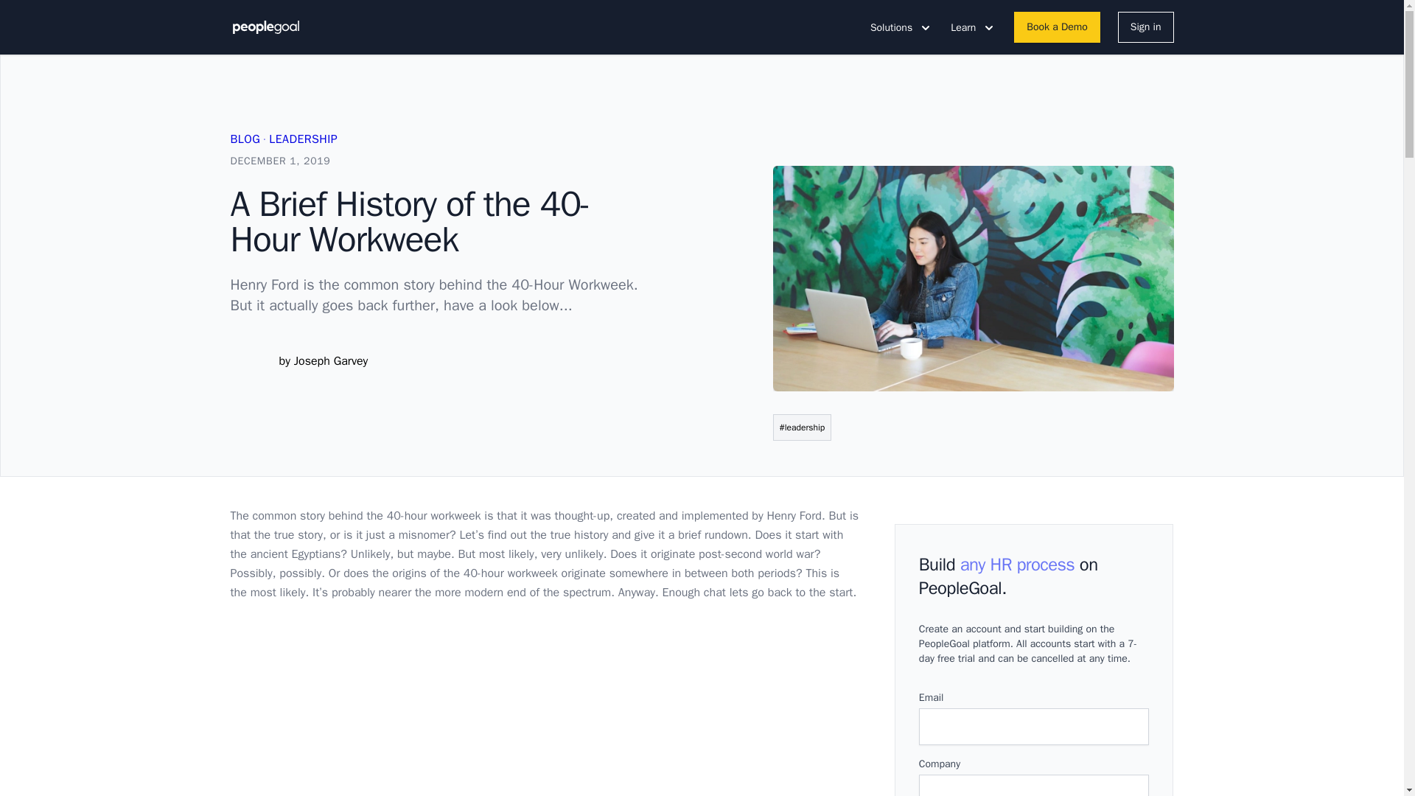  I want to click on Sign in, so click(1145, 27).